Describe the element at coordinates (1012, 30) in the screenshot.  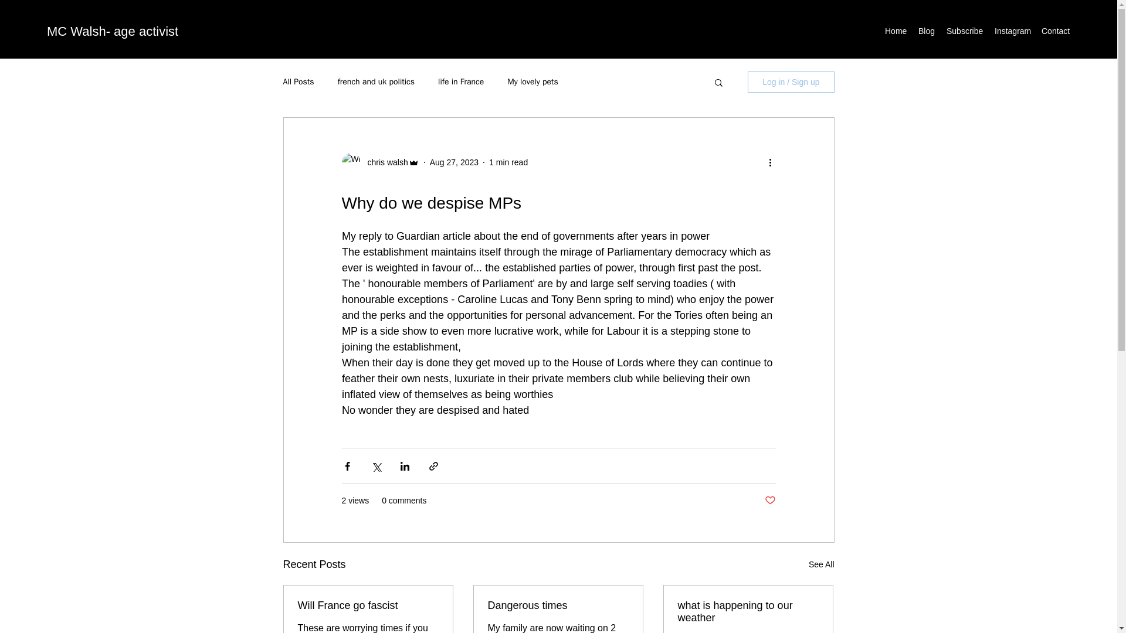
I see `Instagram` at that location.